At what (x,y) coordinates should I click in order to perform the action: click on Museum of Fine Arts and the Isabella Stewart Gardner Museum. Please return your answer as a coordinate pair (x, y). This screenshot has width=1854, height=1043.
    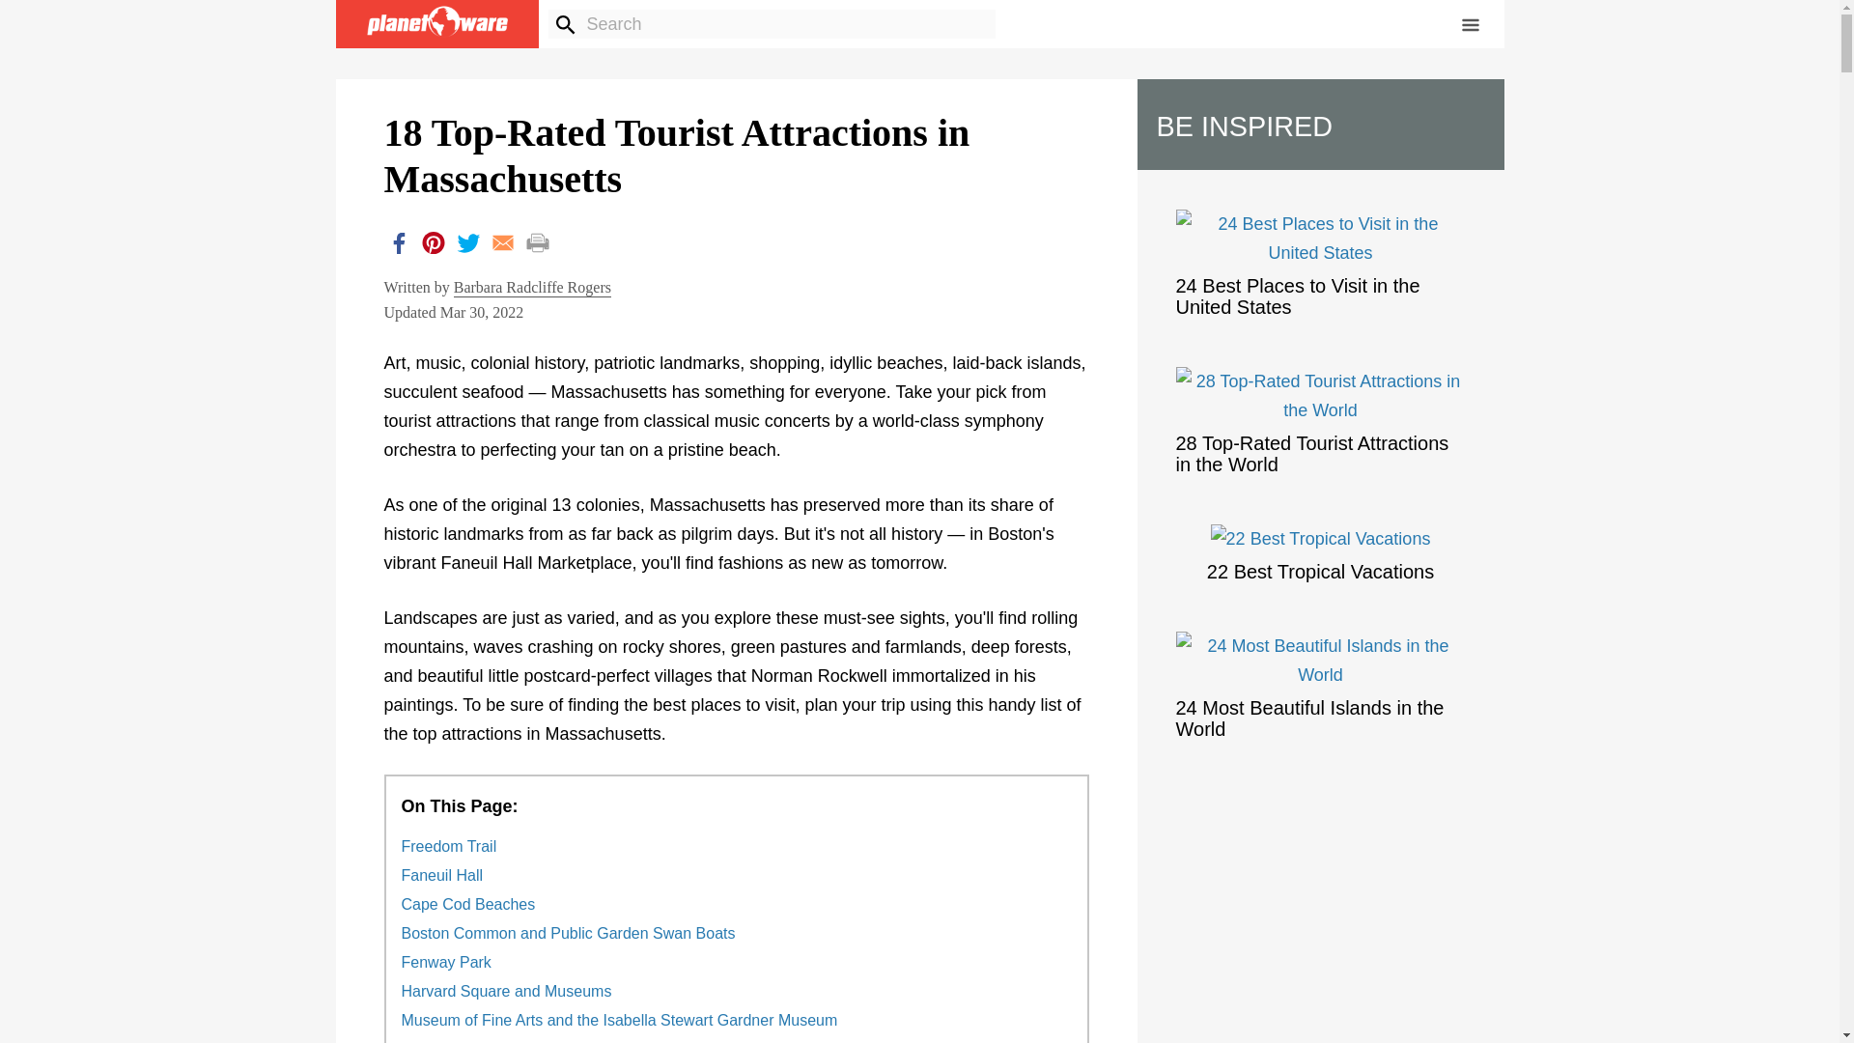
    Looking at the image, I should click on (620, 1020).